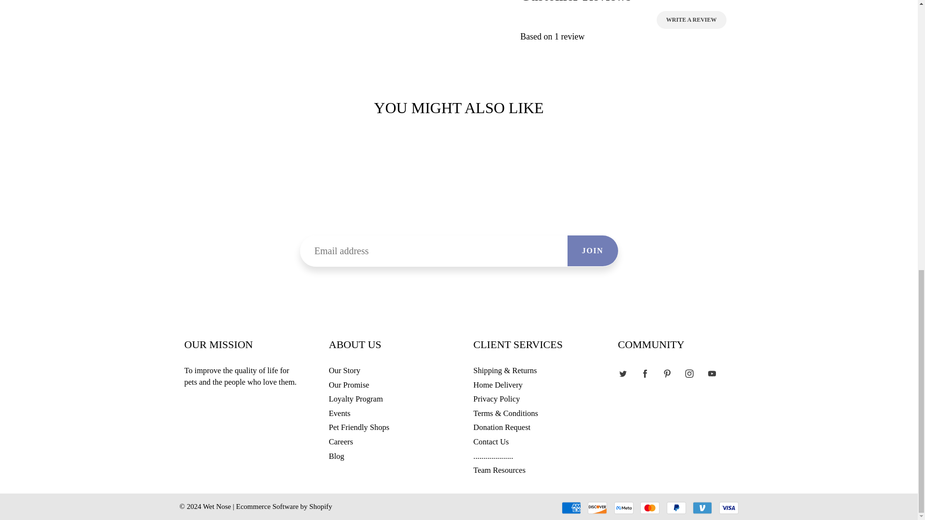 The height and width of the screenshot is (520, 925). I want to click on PayPal, so click(676, 508).